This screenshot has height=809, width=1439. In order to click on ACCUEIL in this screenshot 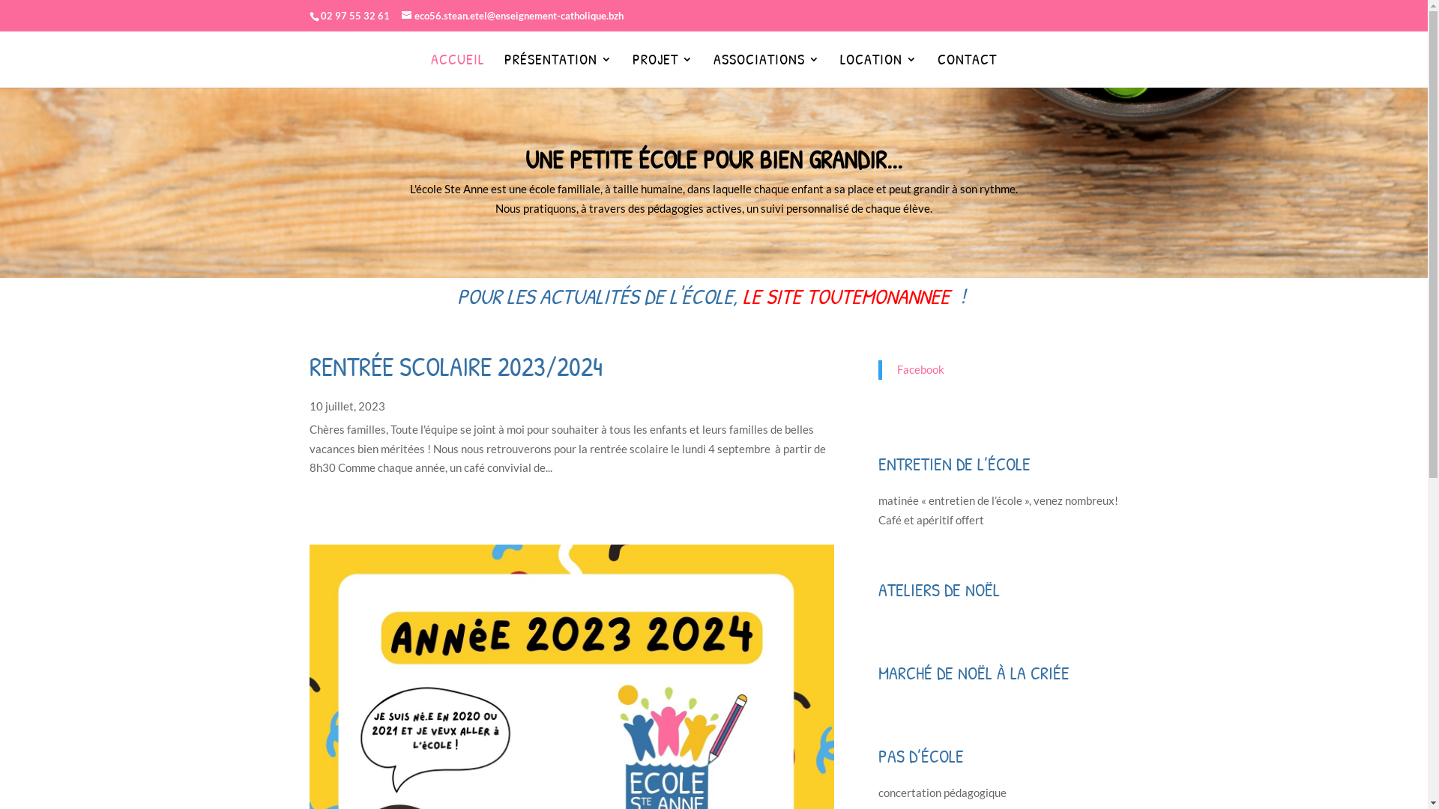, I will do `click(457, 67)`.